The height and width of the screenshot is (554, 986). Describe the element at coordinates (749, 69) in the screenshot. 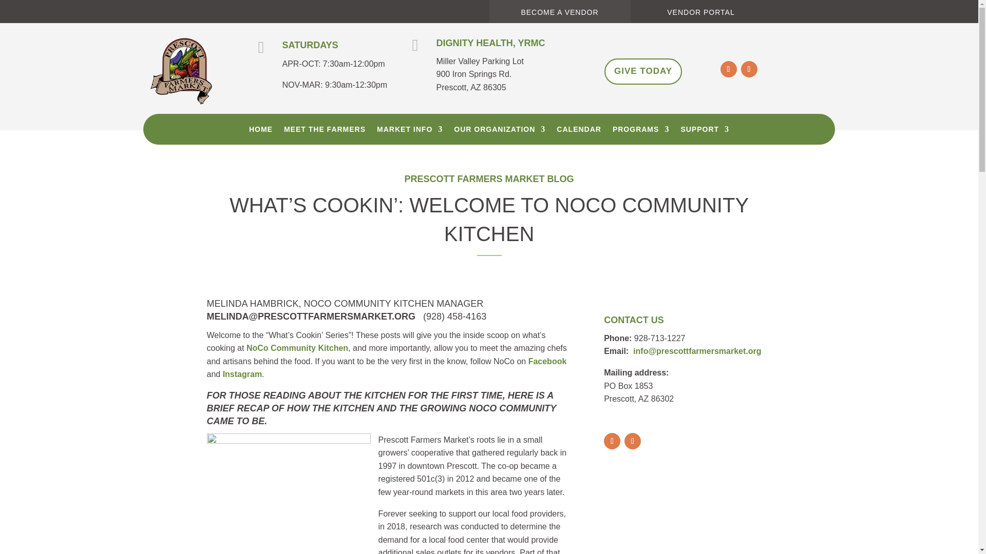

I see `Follow on Instagram` at that location.